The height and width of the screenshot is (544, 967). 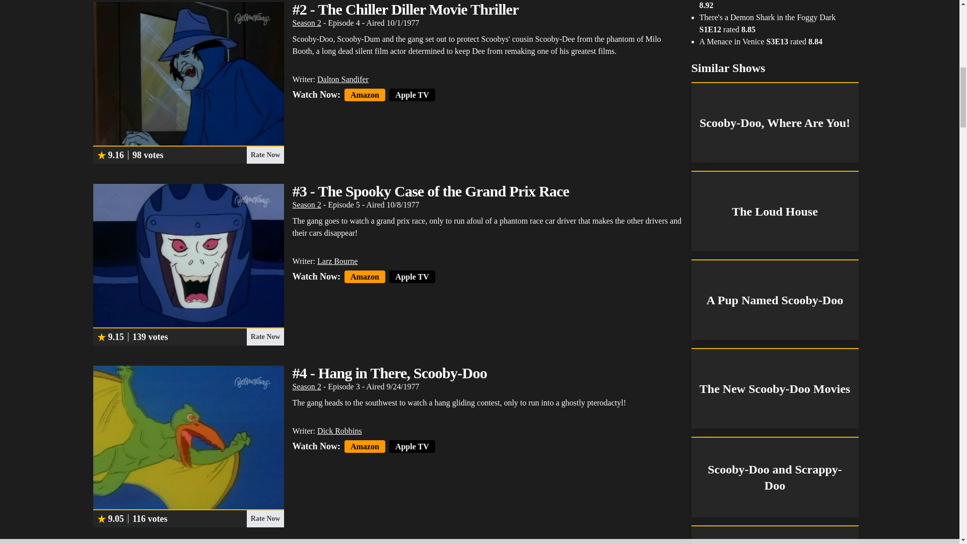 What do you see at coordinates (412, 446) in the screenshot?
I see `Apple TV` at bounding box center [412, 446].